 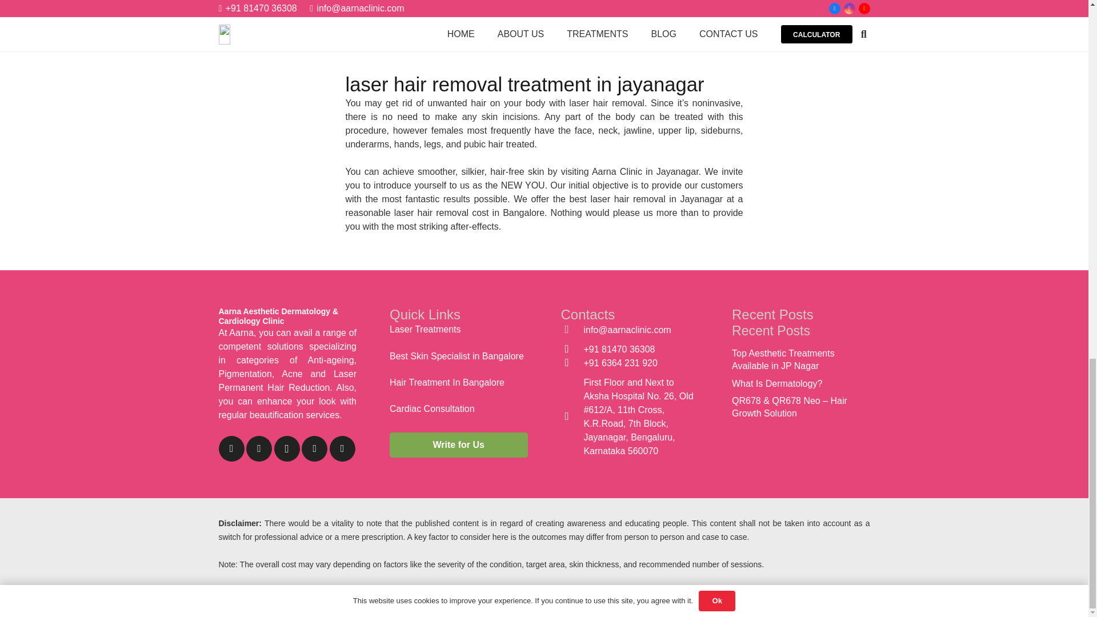 I want to click on YouTube, so click(x=259, y=448).